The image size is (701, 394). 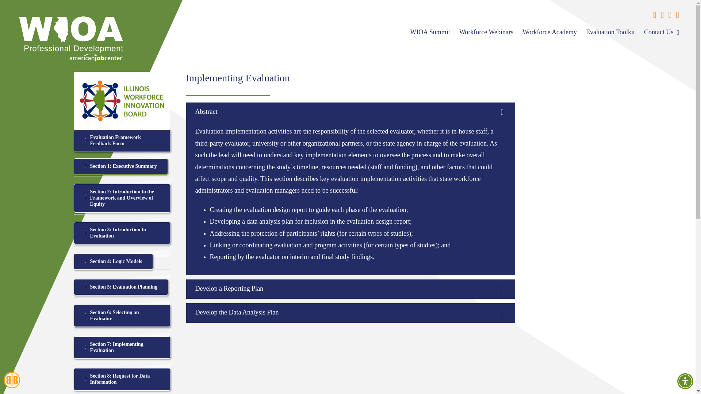 I want to click on Section 1: Executive Summary, so click(x=120, y=166).